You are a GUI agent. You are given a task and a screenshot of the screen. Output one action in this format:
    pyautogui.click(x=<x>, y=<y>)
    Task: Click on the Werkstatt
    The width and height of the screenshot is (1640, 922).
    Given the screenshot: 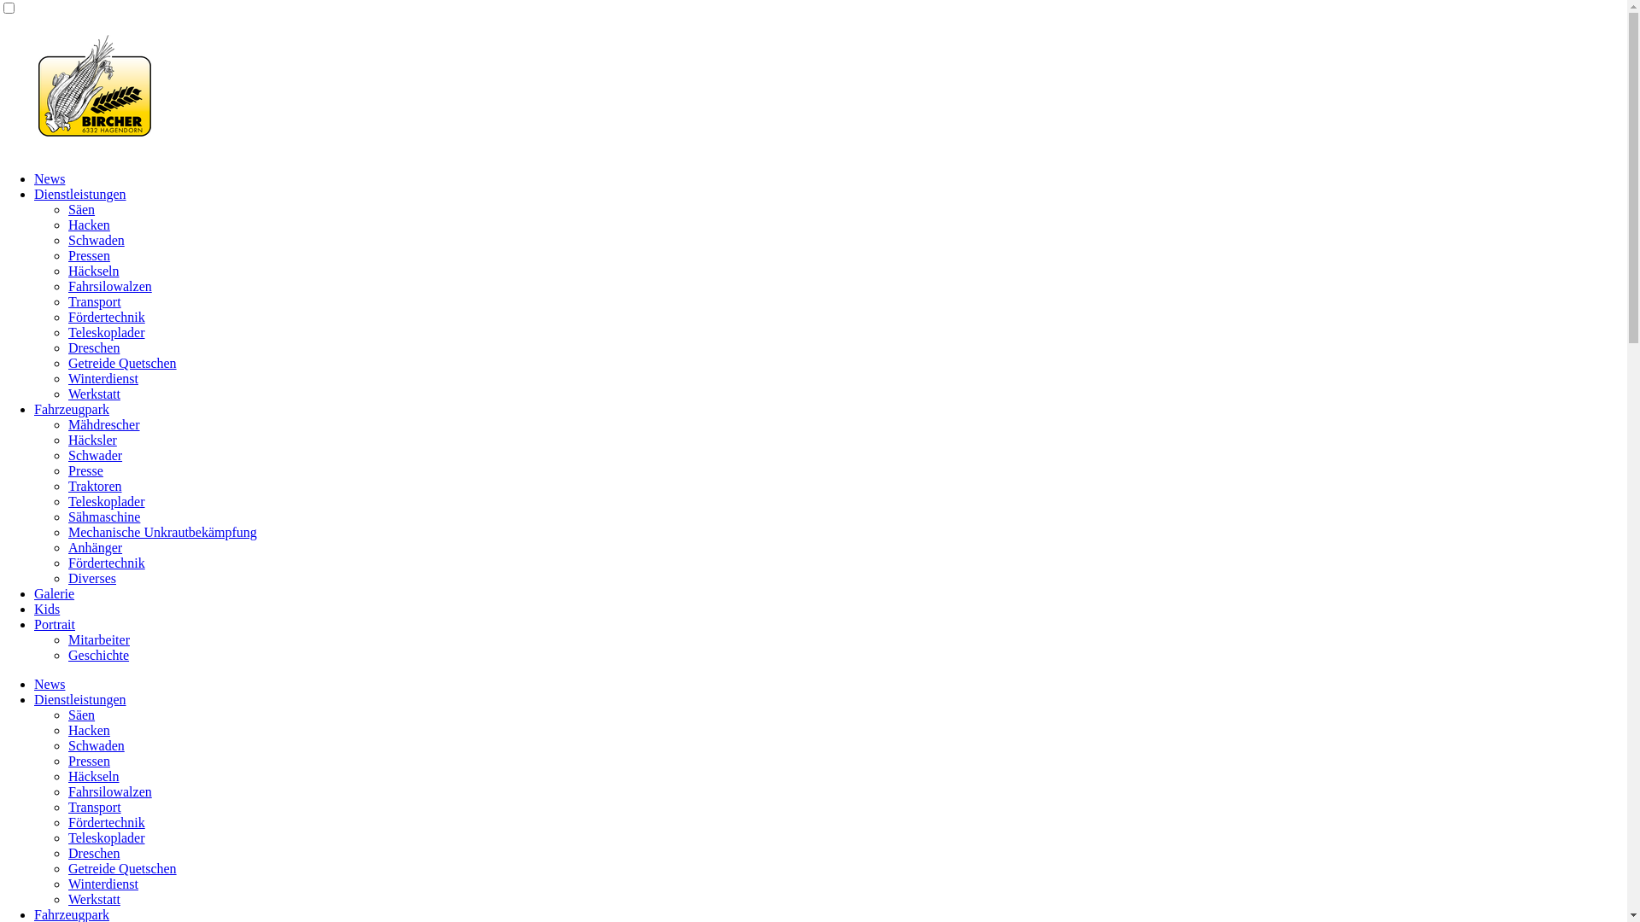 What is the action you would take?
    pyautogui.click(x=94, y=394)
    